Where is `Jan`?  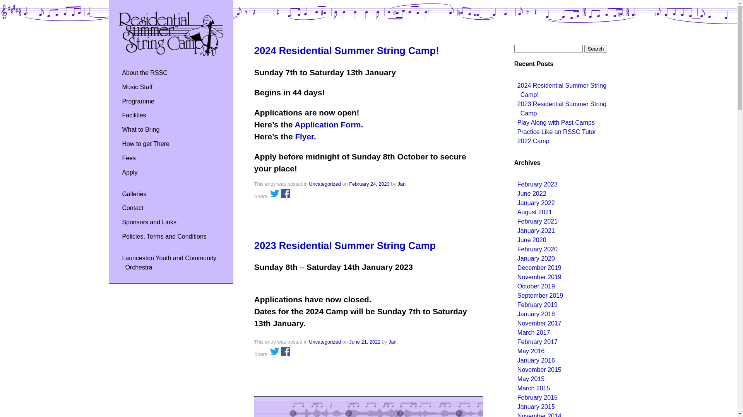 Jan is located at coordinates (392, 342).